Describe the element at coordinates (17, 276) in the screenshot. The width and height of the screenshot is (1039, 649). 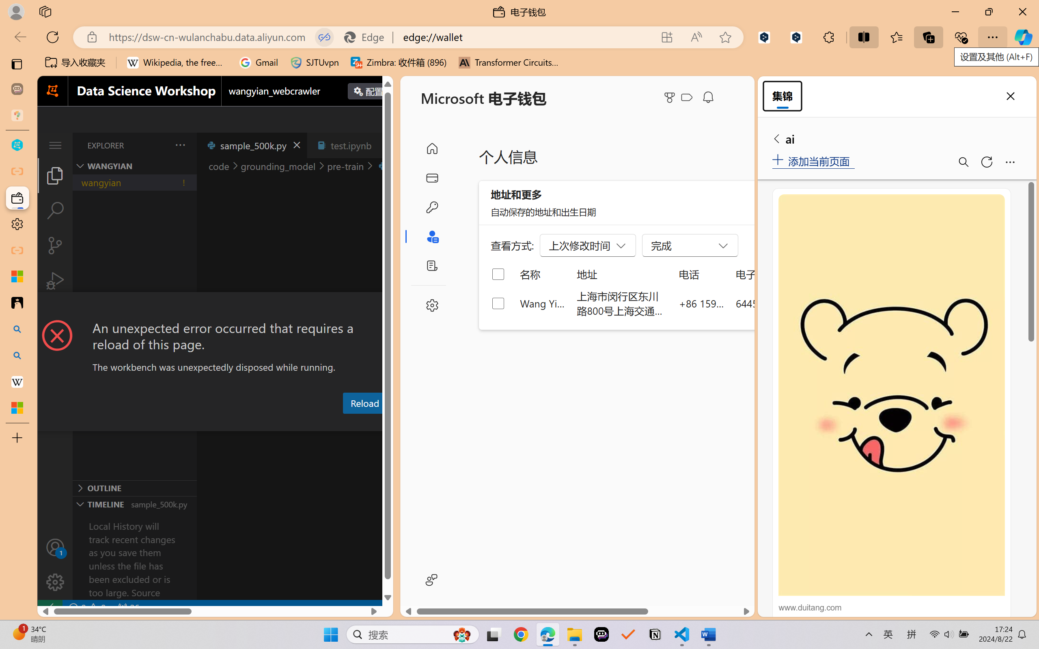
I see `Microsoft security help and learning` at that location.